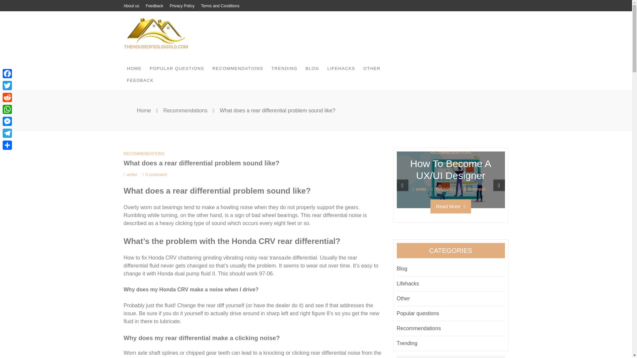 This screenshot has width=637, height=358. What do you see at coordinates (372, 68) in the screenshot?
I see `OTHER` at bounding box center [372, 68].